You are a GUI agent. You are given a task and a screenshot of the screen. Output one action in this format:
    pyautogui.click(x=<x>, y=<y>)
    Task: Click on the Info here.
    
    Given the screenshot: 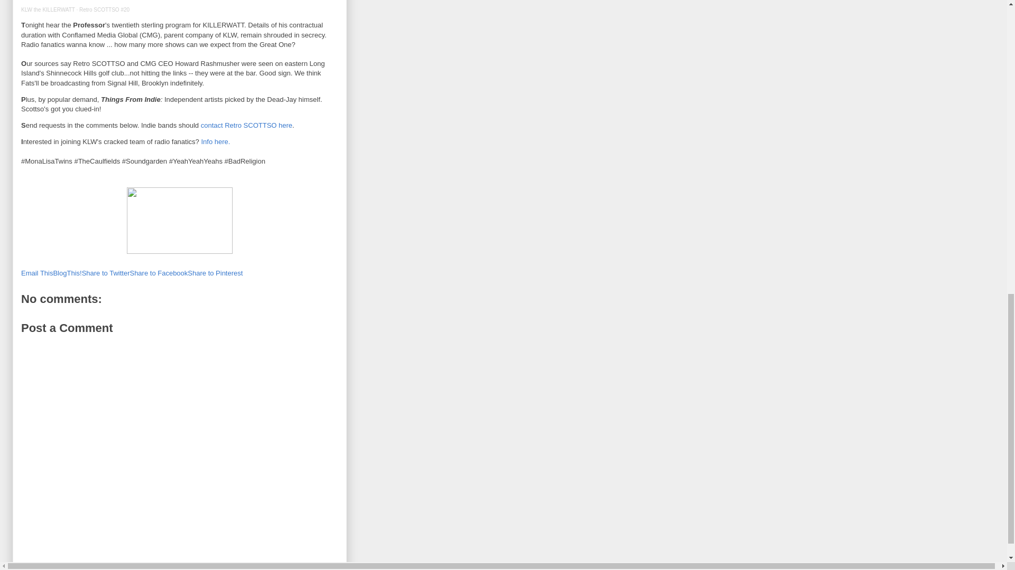 What is the action you would take?
    pyautogui.click(x=216, y=141)
    